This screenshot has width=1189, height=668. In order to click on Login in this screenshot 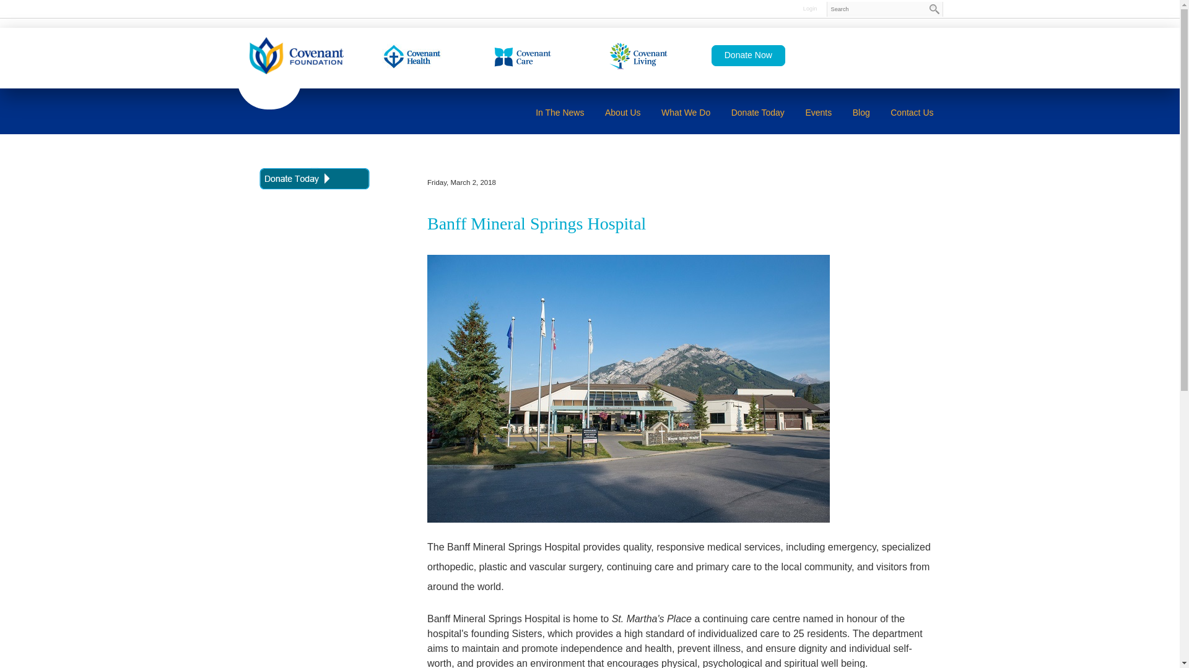, I will do `click(809, 9)`.